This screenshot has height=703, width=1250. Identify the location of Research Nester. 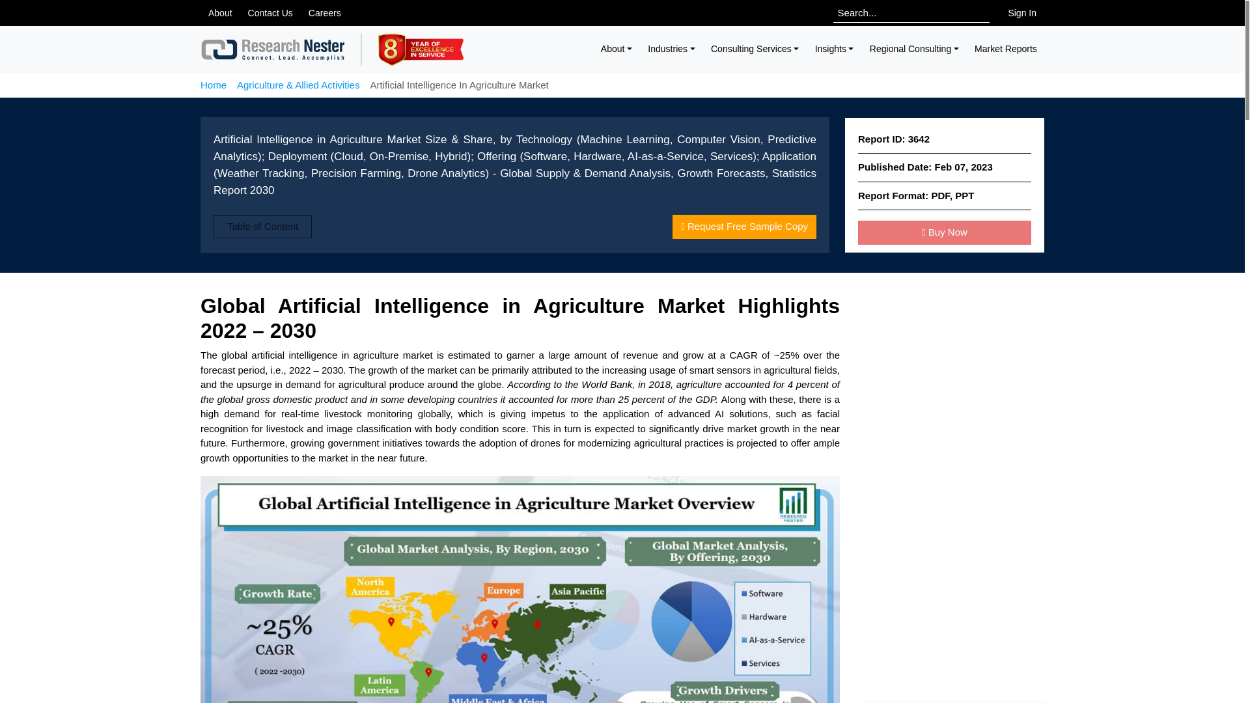
(273, 49).